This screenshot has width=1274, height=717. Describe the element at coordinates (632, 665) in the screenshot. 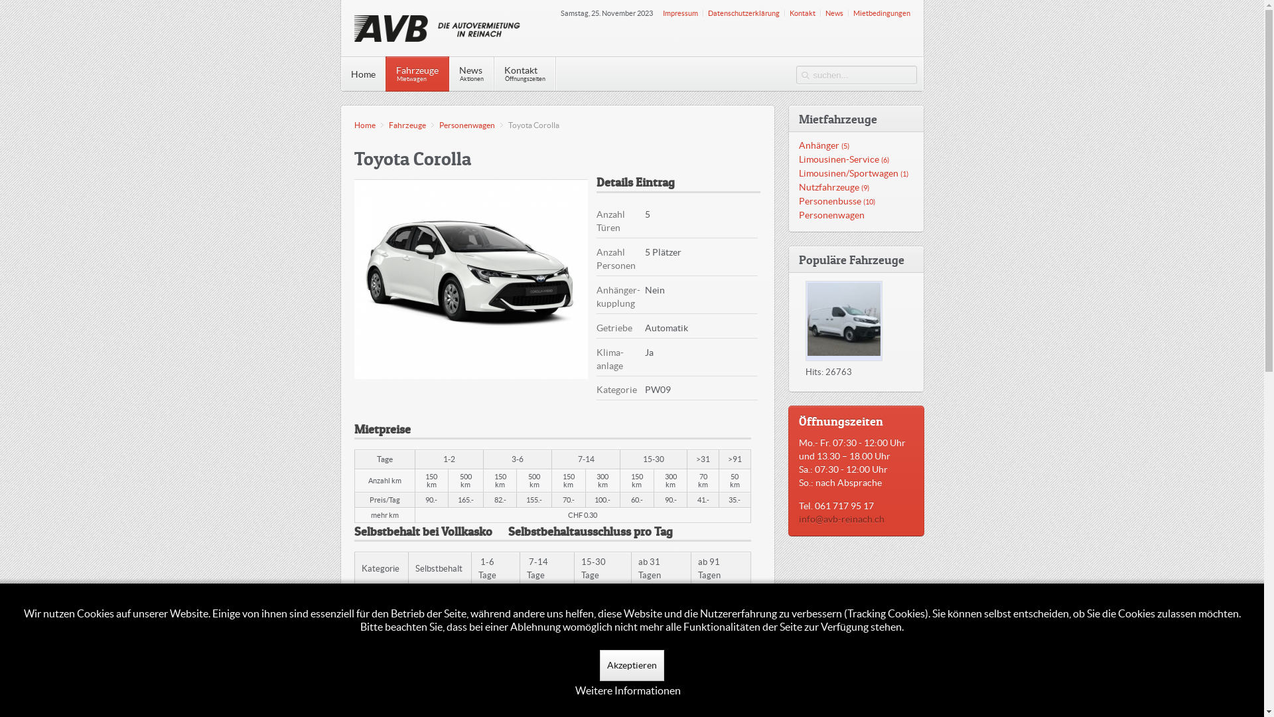

I see `Akzeptieren` at that location.